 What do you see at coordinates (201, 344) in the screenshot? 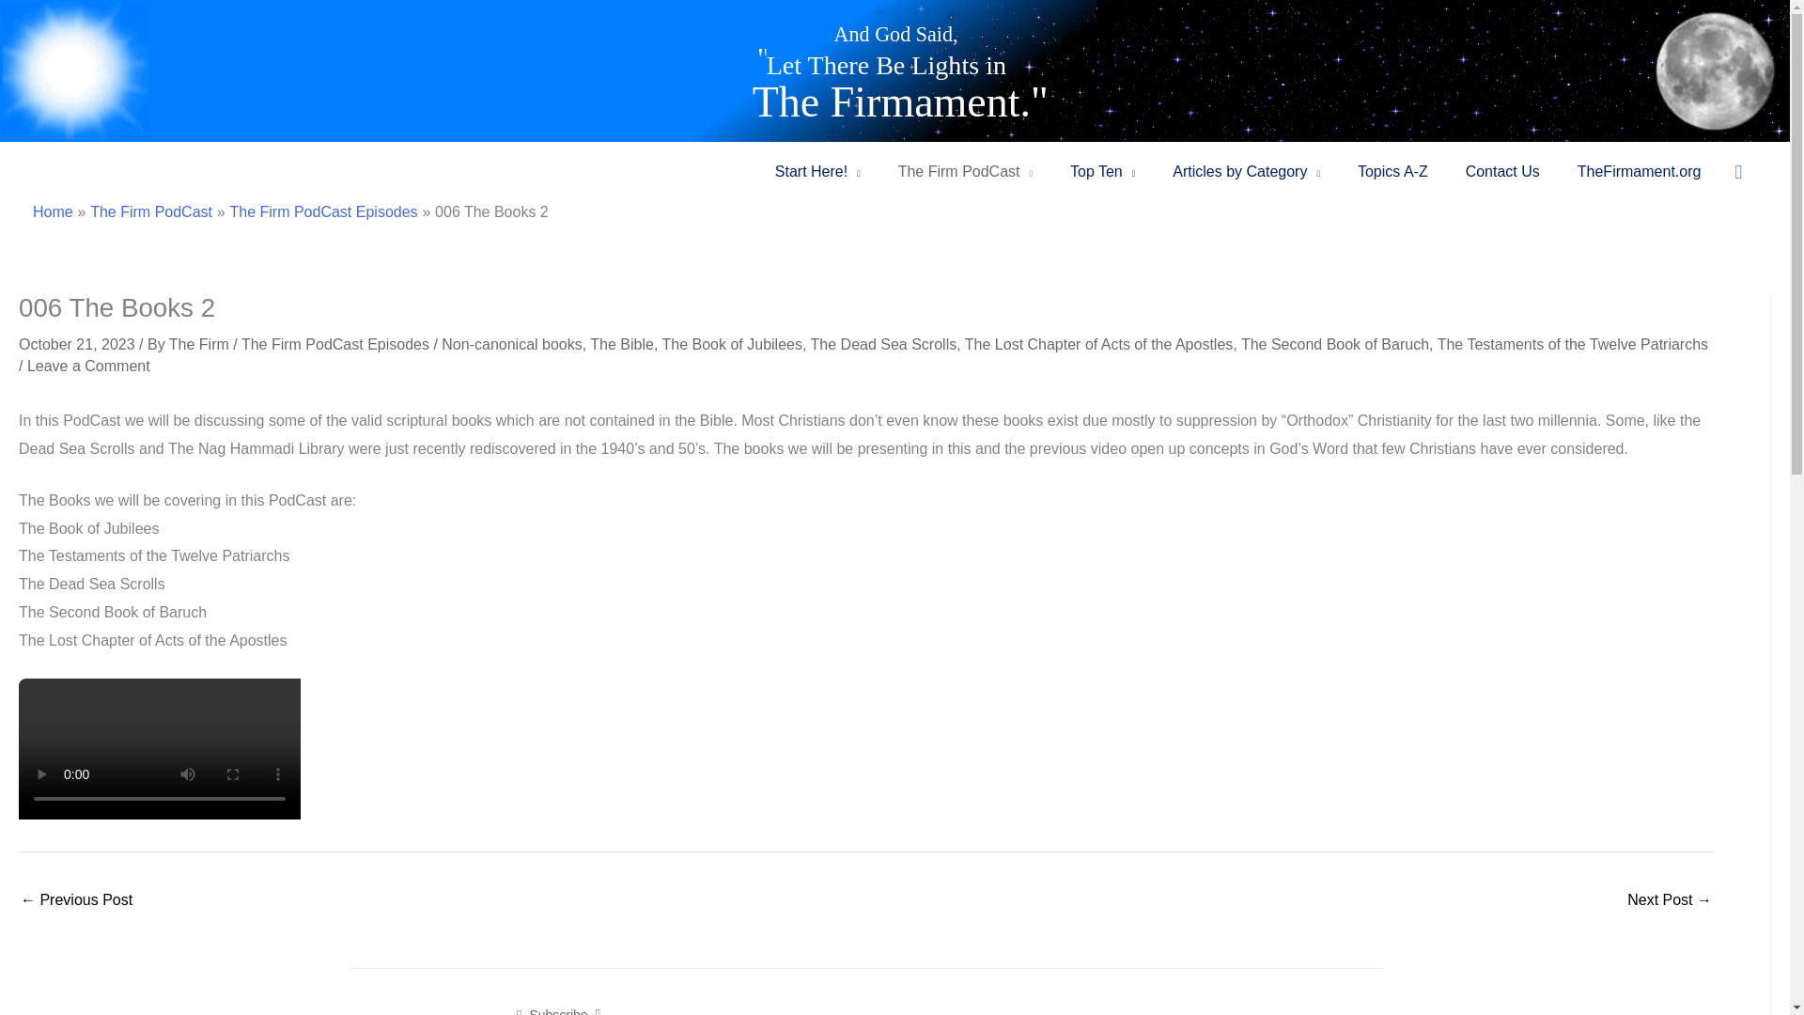
I see `View all posts by The Firm` at bounding box center [201, 344].